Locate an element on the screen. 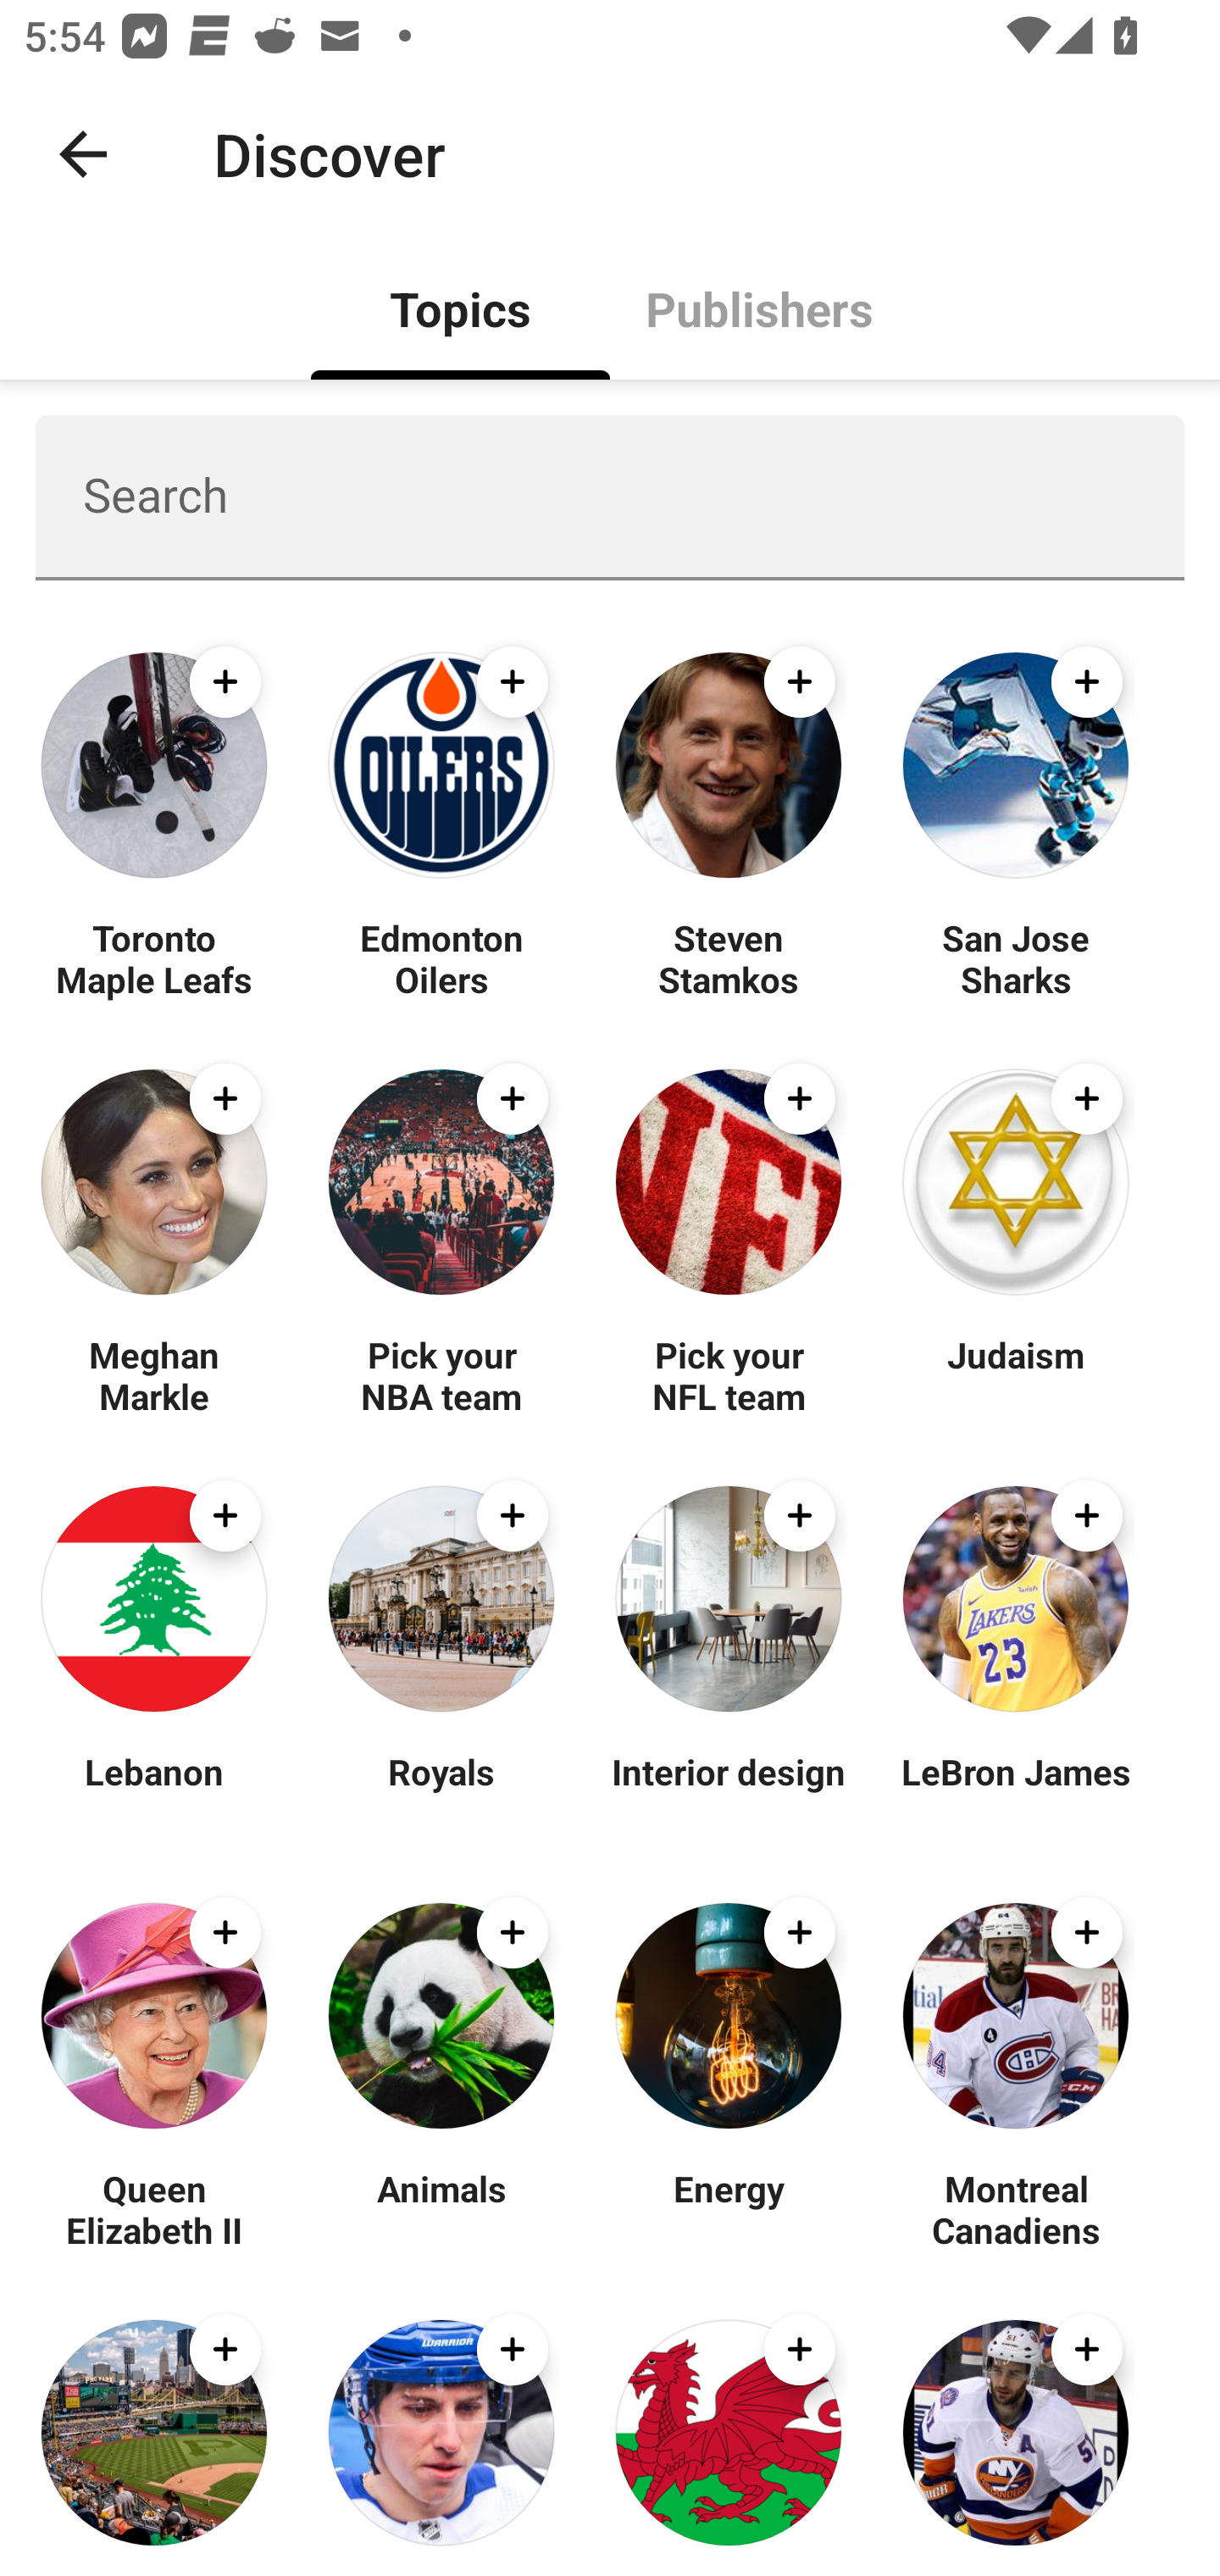 The height and width of the screenshot is (2576, 1220). Search is located at coordinates (610, 497).